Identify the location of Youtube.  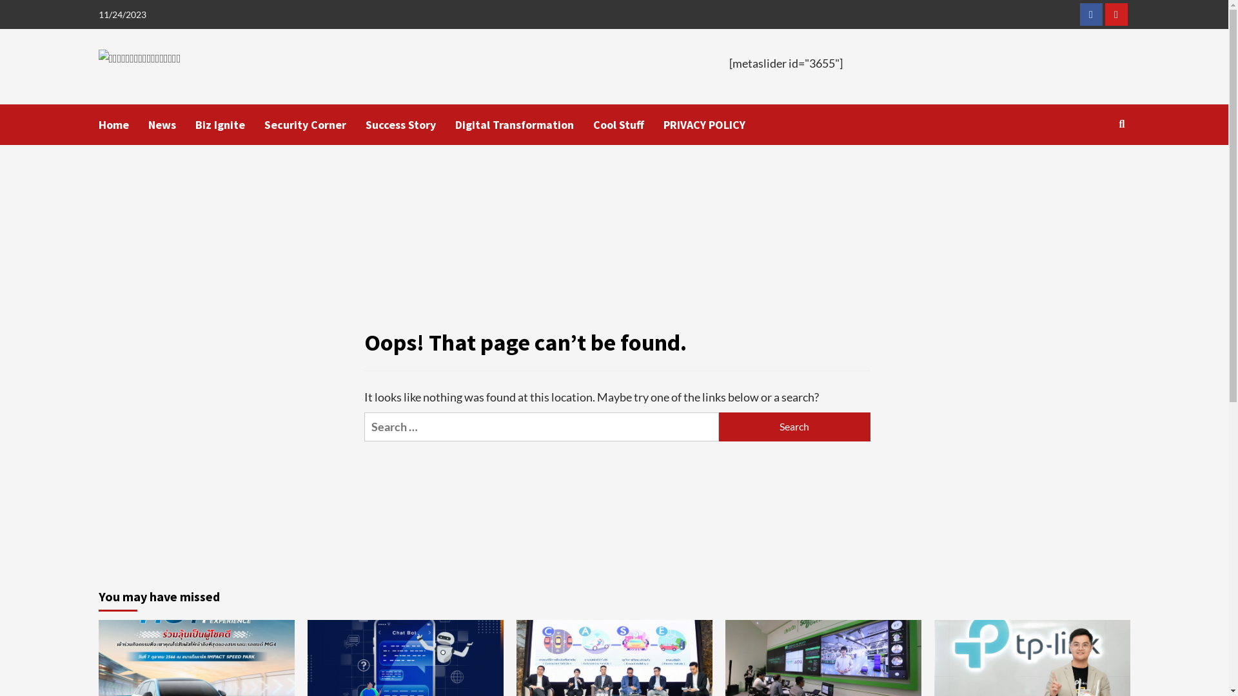
(1117, 14).